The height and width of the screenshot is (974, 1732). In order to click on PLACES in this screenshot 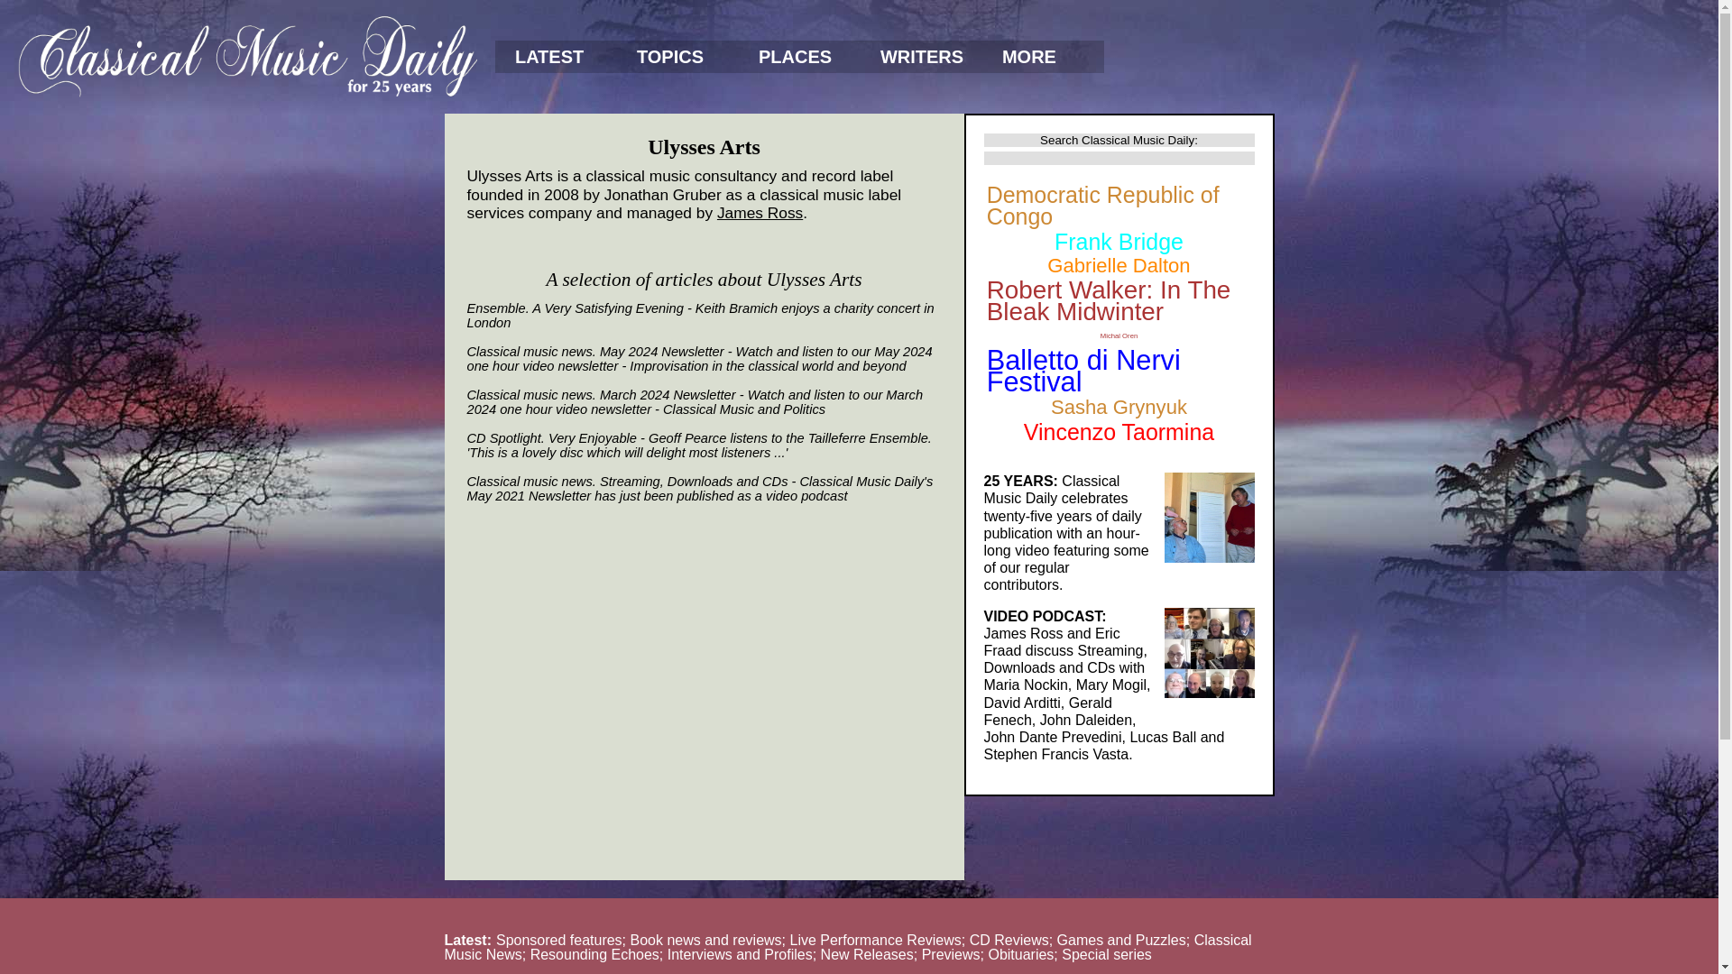, I will do `click(799, 57)`.